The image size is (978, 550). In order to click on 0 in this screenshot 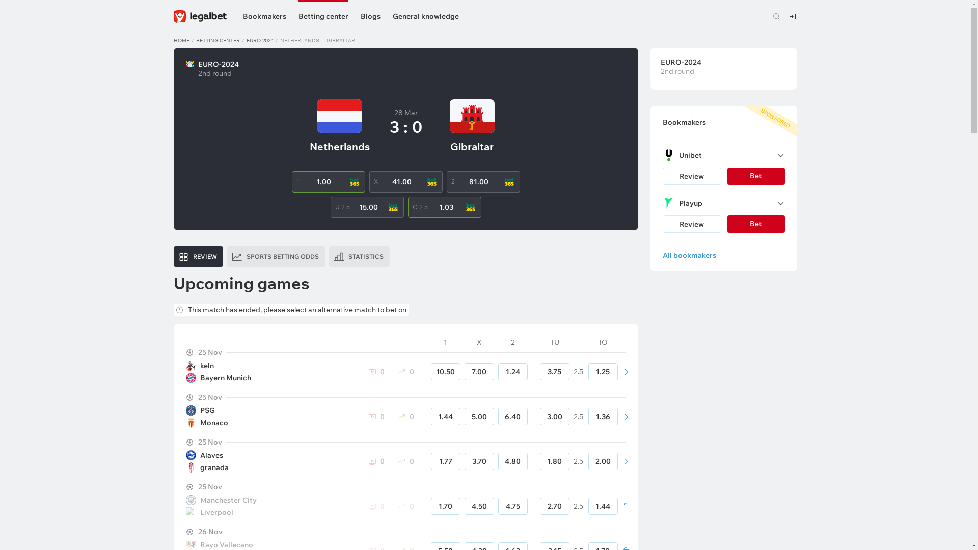, I will do `click(406, 506)`.